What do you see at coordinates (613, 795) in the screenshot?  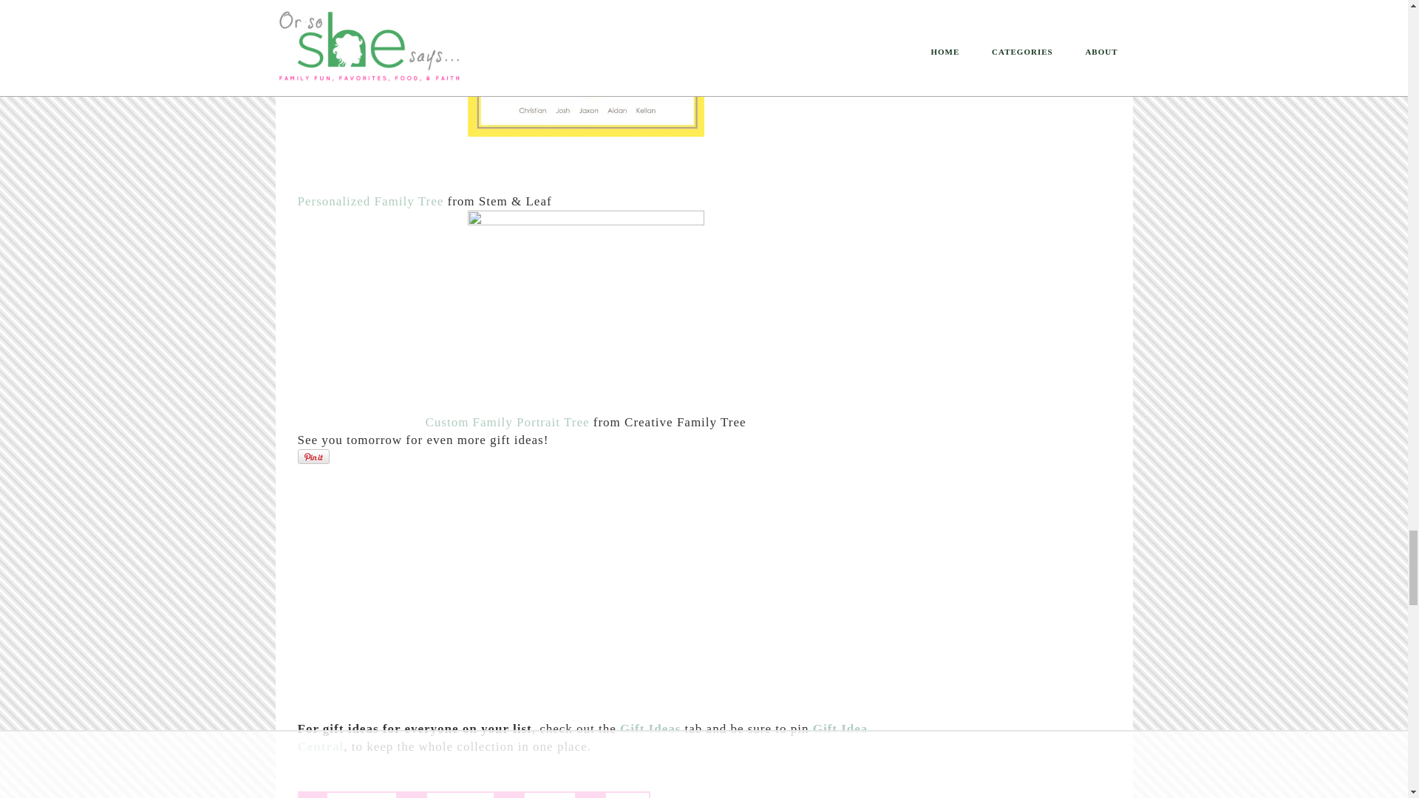 I see `Send over email` at bounding box center [613, 795].